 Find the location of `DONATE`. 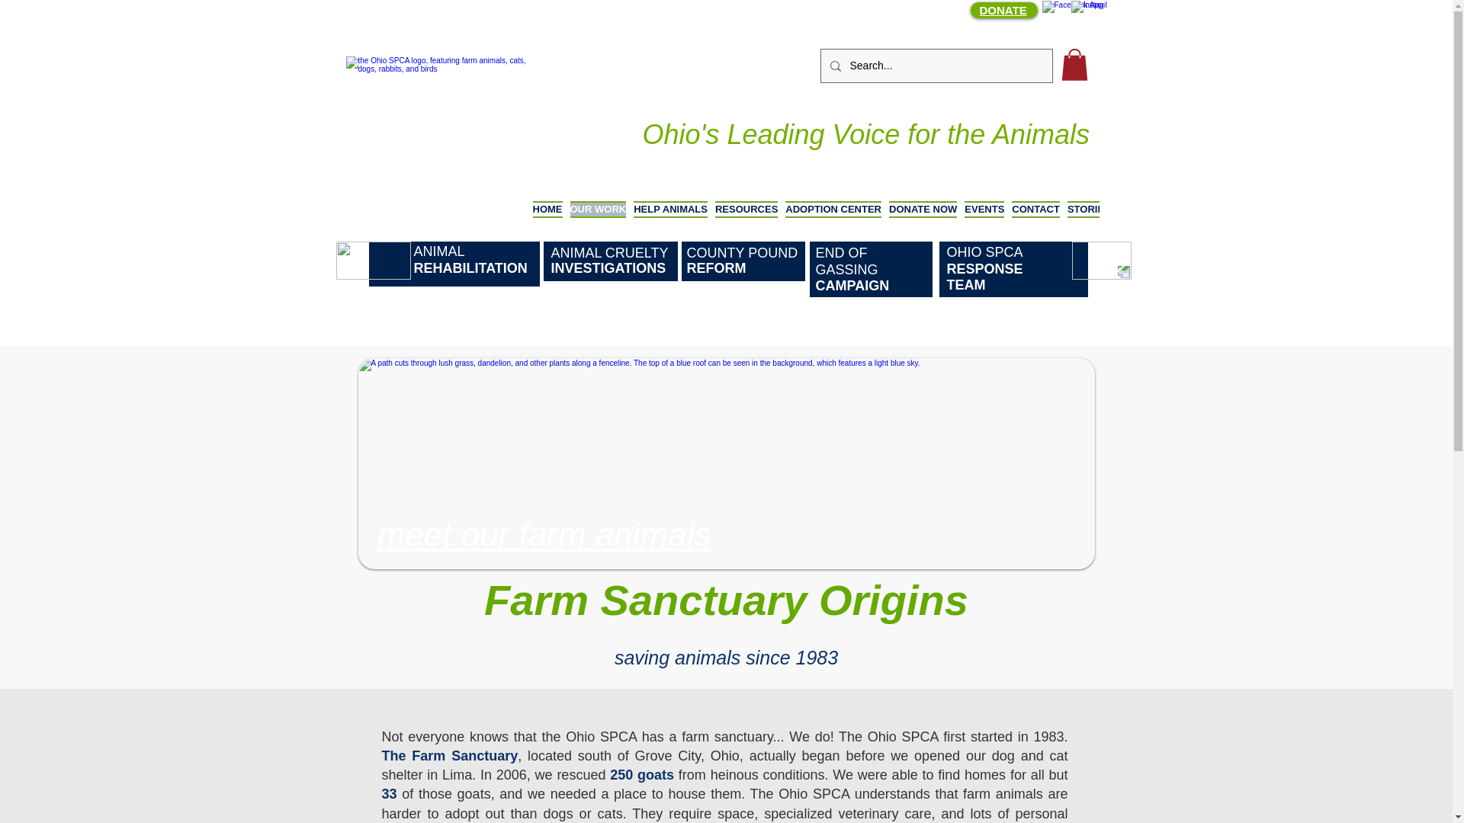

DONATE is located at coordinates (1002, 10).